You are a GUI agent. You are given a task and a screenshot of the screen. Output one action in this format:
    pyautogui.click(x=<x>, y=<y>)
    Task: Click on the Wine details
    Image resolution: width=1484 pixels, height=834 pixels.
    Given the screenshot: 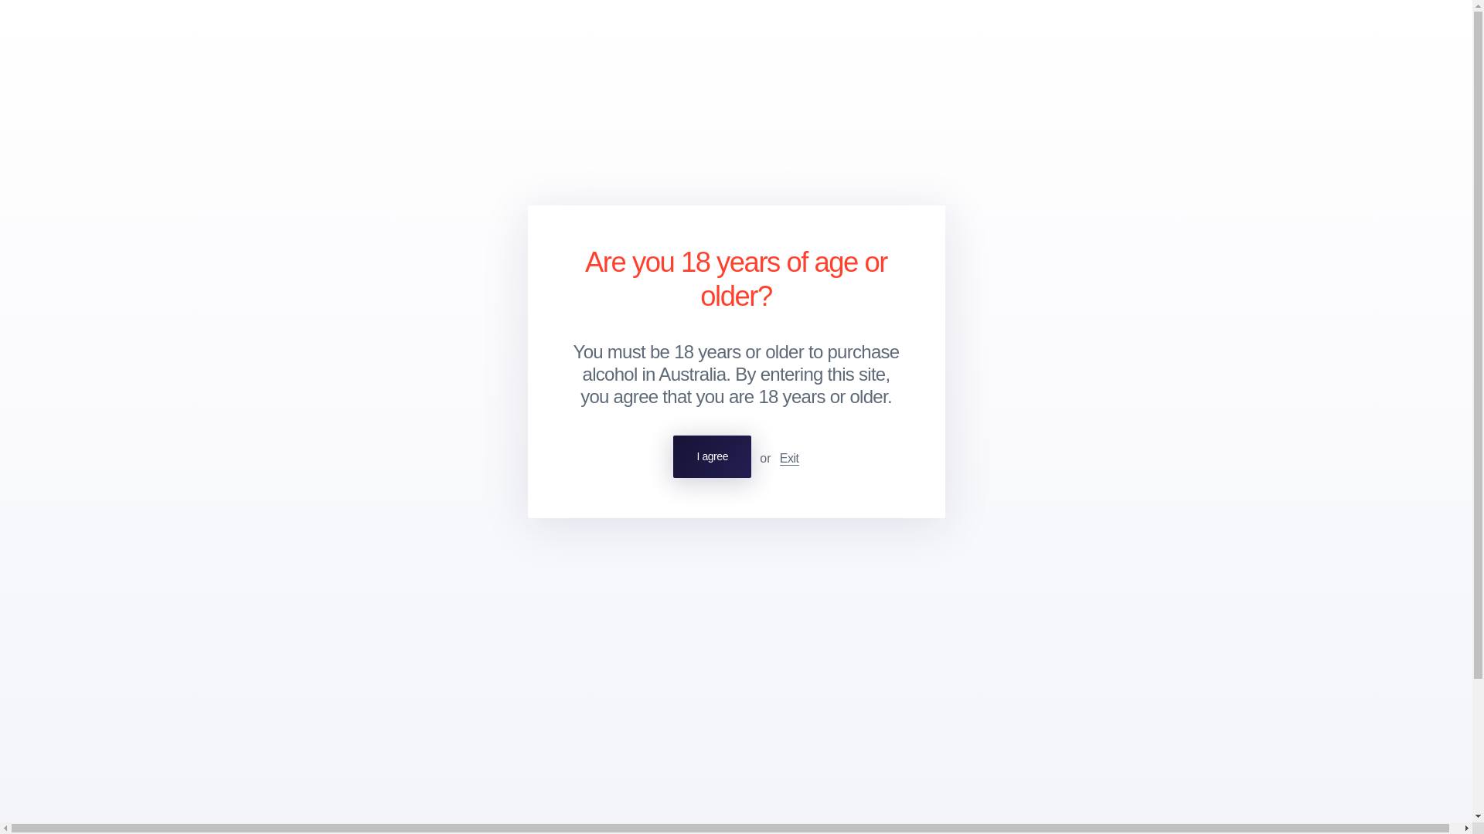 What is the action you would take?
    pyautogui.click(x=295, y=354)
    